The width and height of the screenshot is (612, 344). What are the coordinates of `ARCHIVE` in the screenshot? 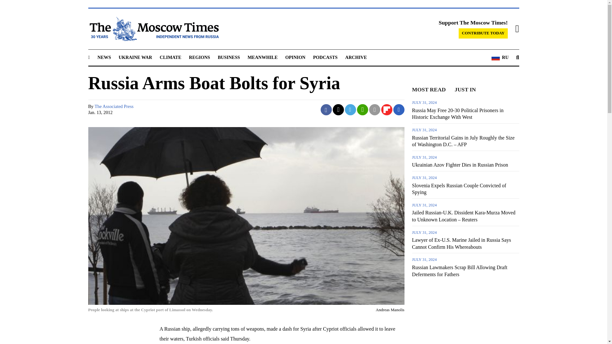 It's located at (356, 57).